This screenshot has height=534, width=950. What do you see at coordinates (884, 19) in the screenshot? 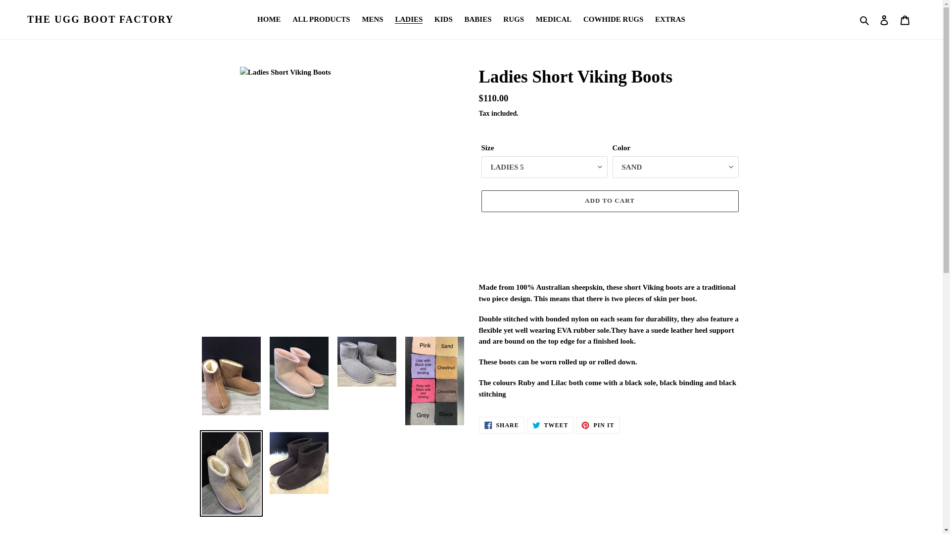
I see `Log in` at bounding box center [884, 19].